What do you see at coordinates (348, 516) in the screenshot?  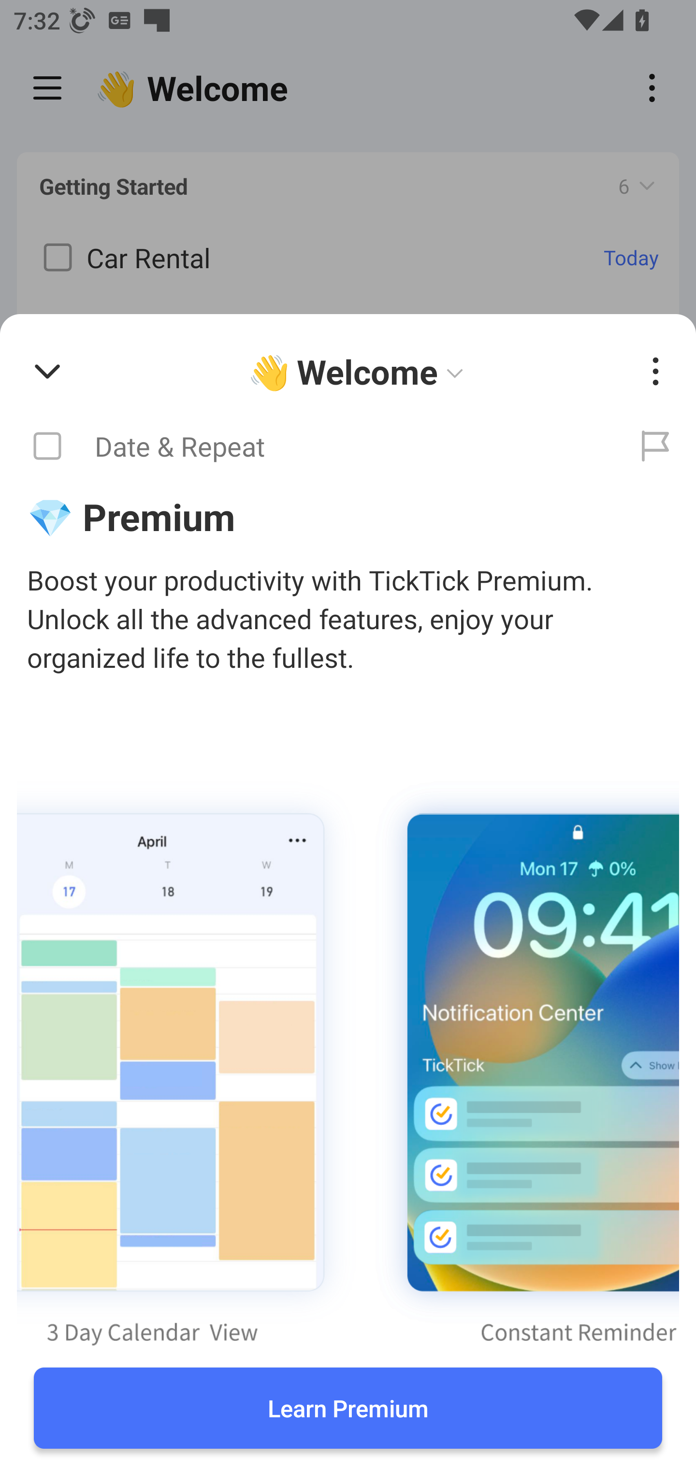 I see `💎 Premium` at bounding box center [348, 516].